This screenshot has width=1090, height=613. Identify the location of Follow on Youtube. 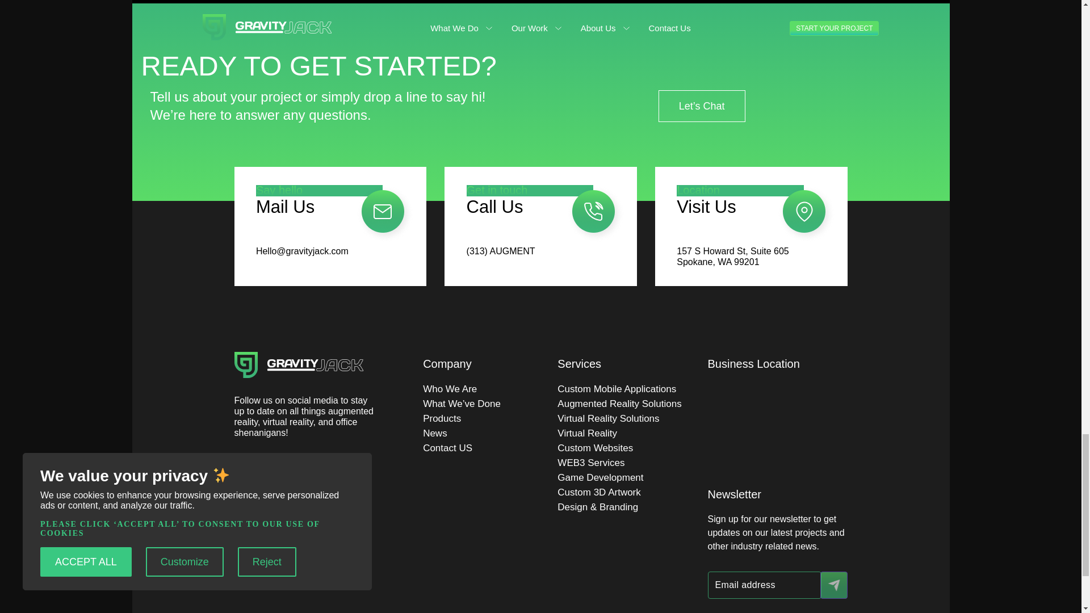
(333, 469).